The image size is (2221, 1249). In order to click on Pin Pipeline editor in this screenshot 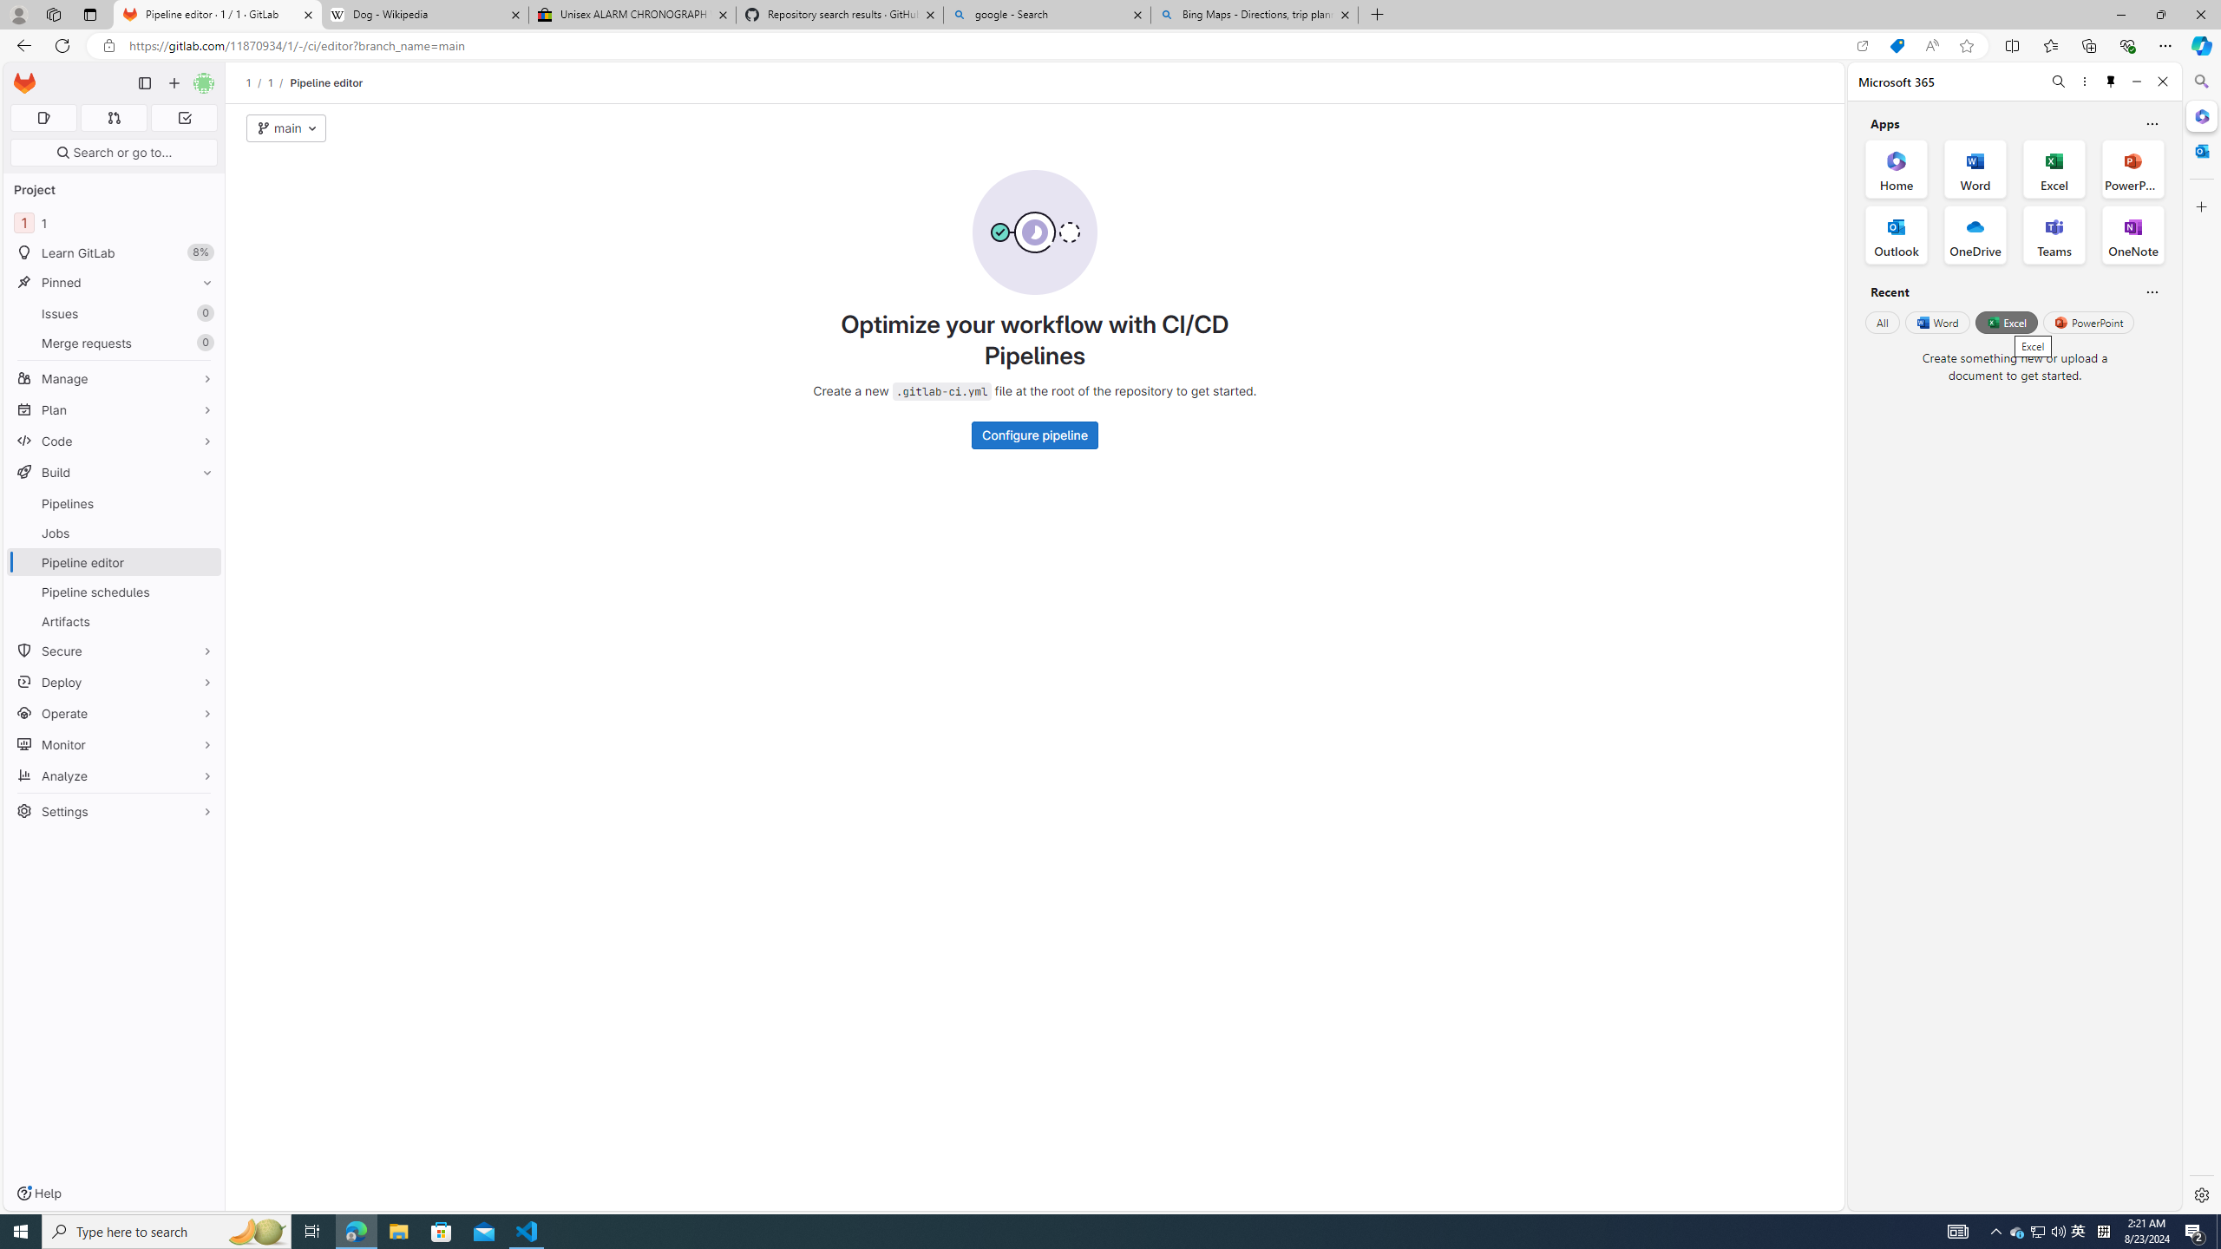, I will do `click(203, 562)`.